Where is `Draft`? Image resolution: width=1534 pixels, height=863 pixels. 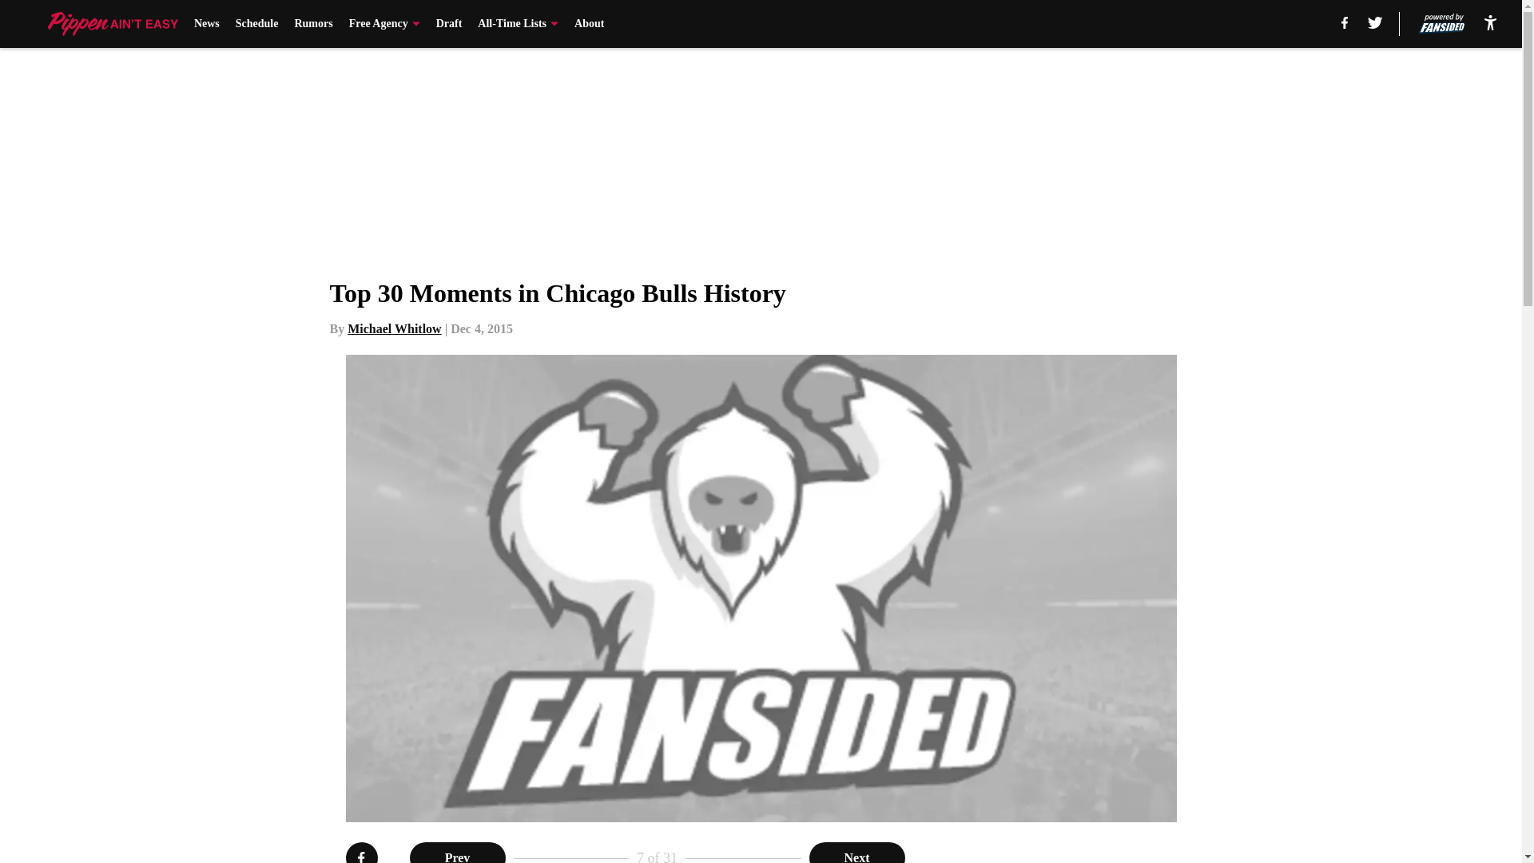 Draft is located at coordinates (449, 24).